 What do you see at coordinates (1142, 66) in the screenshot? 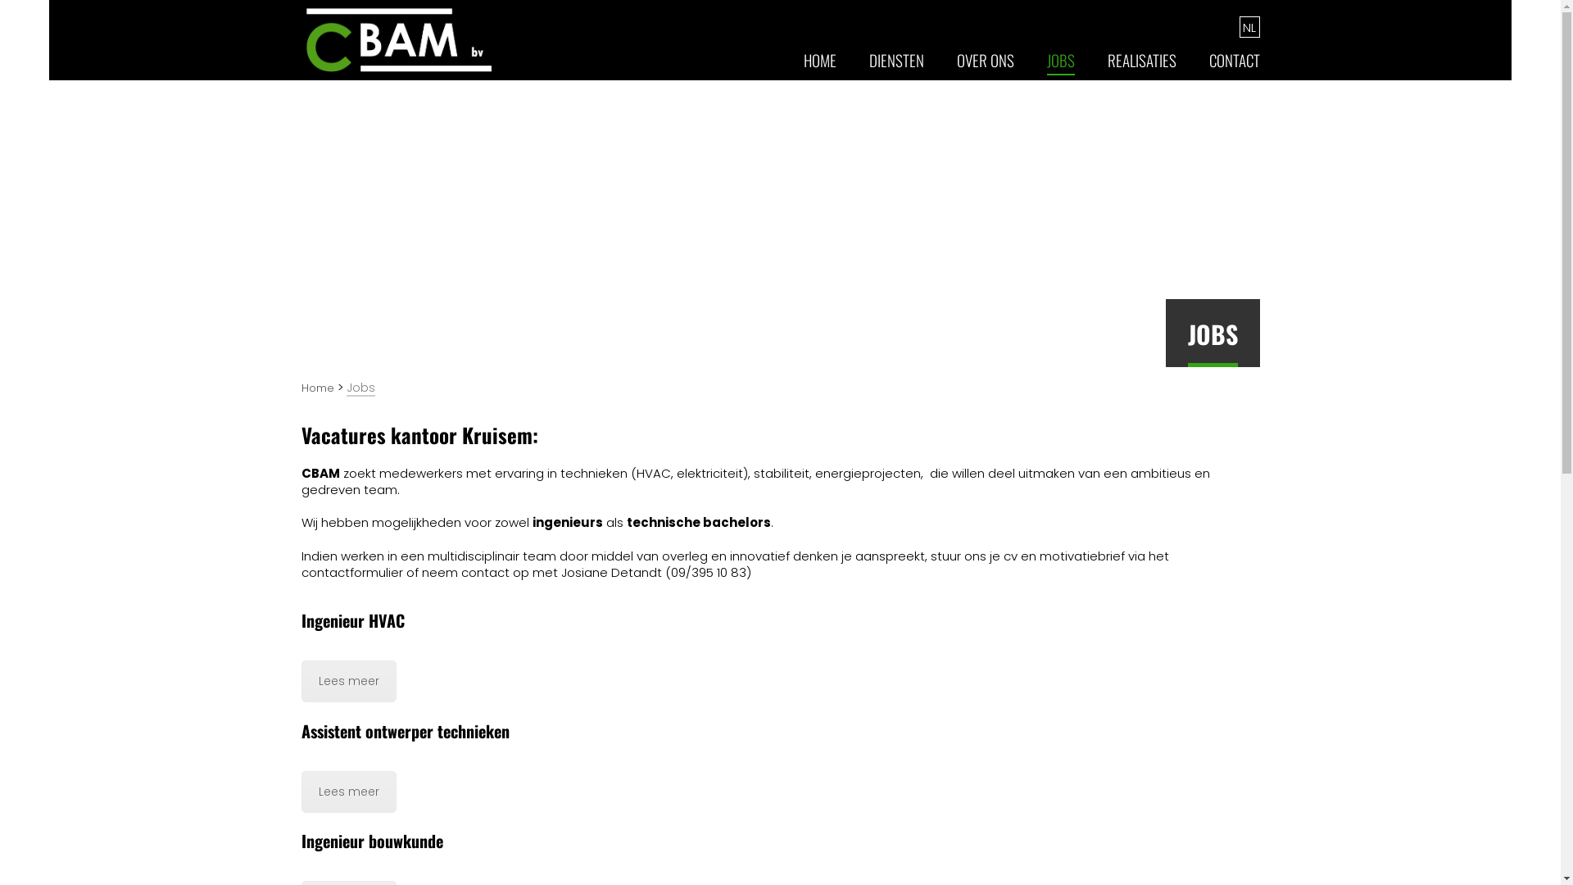
I see `REALISATIES` at bounding box center [1142, 66].